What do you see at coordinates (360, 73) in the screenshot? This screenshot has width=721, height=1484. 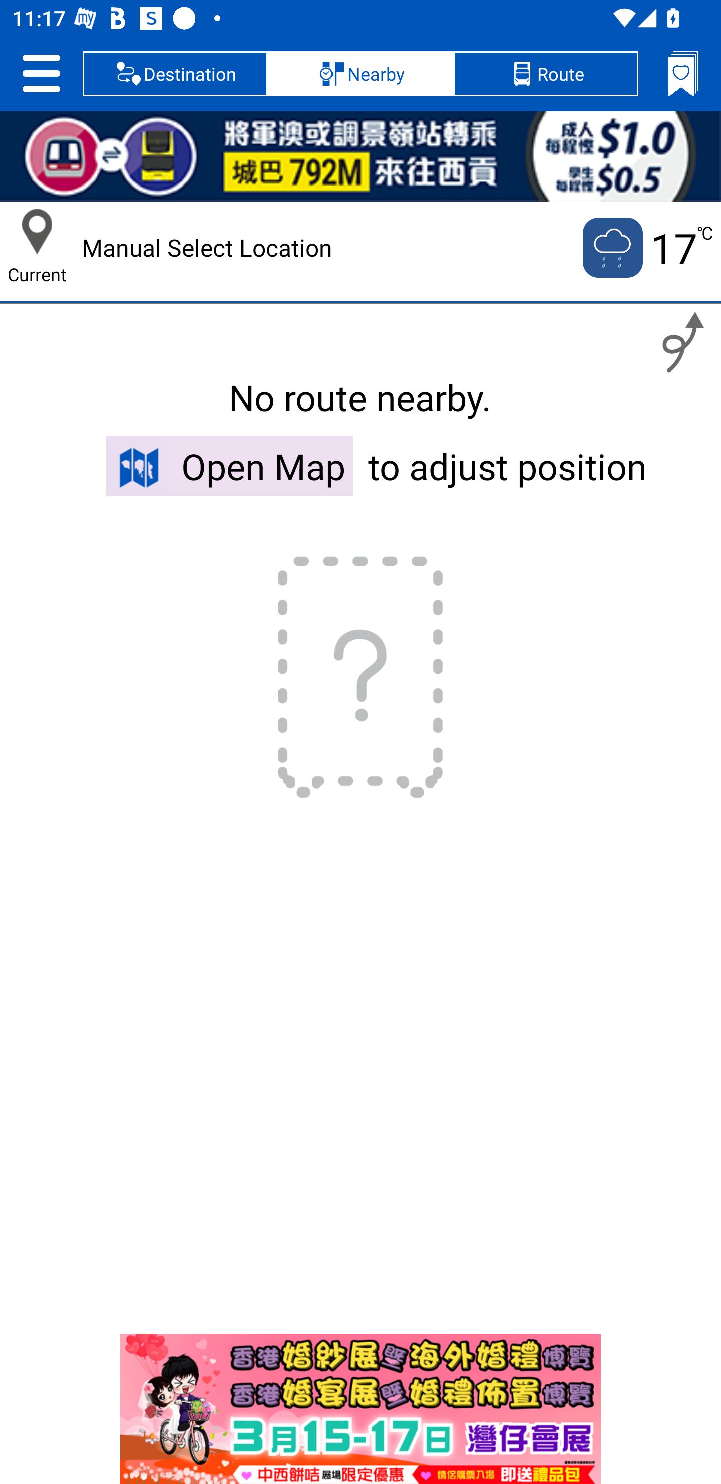 I see `Nearby, selected` at bounding box center [360, 73].